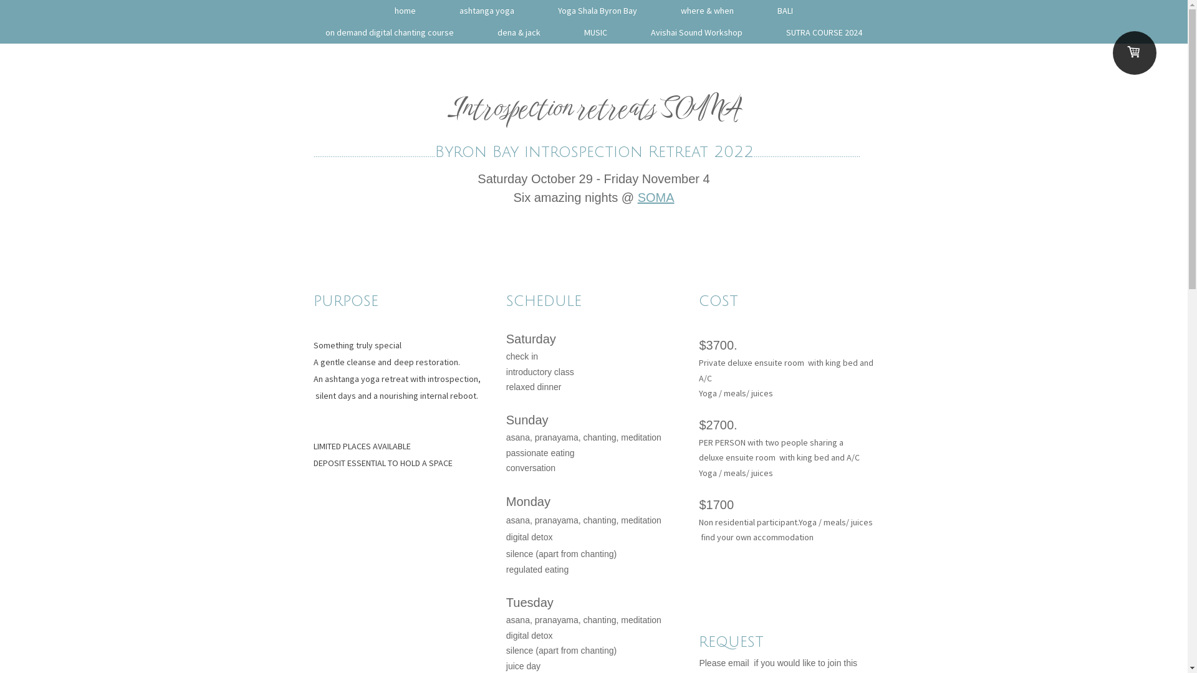 This screenshot has height=673, width=1197. What do you see at coordinates (824, 32) in the screenshot?
I see `SUTRA COURSE 2024` at bounding box center [824, 32].